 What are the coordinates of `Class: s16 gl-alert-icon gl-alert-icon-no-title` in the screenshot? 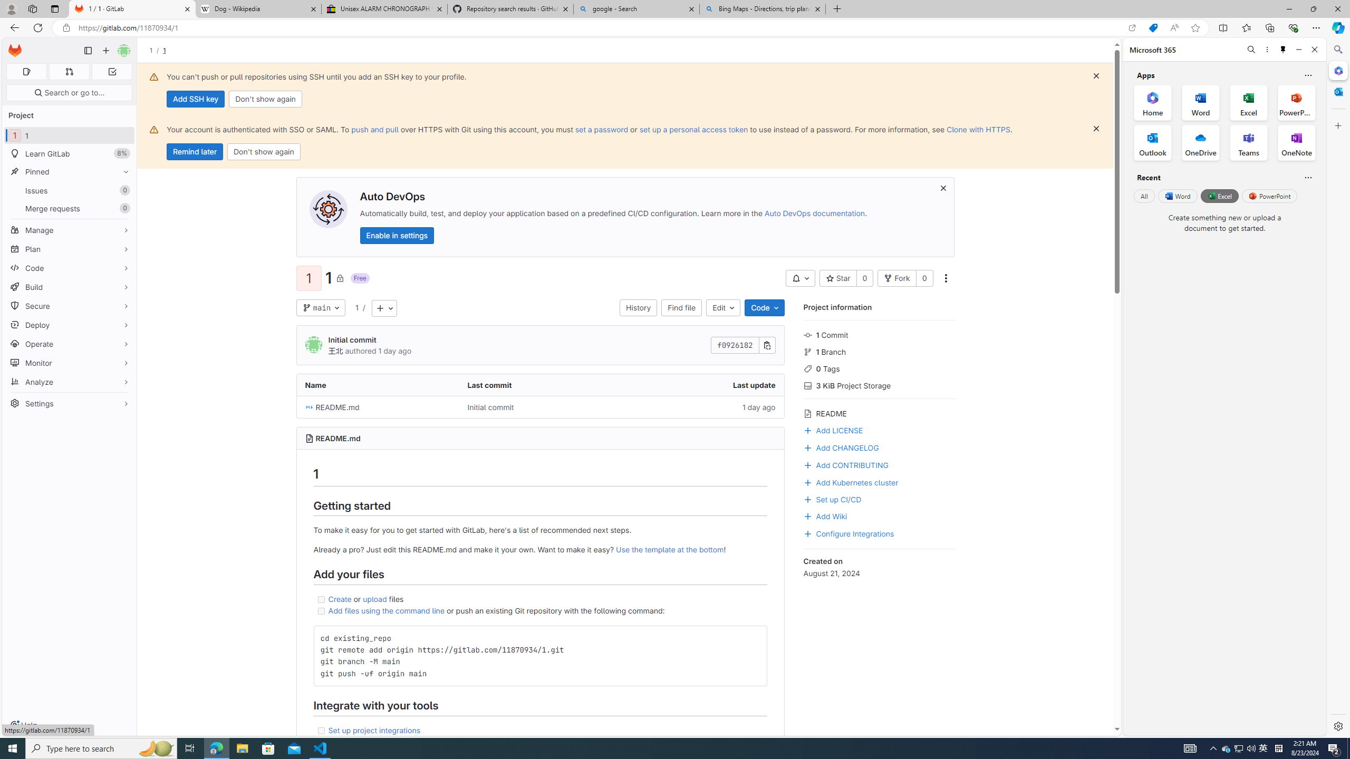 It's located at (154, 129).